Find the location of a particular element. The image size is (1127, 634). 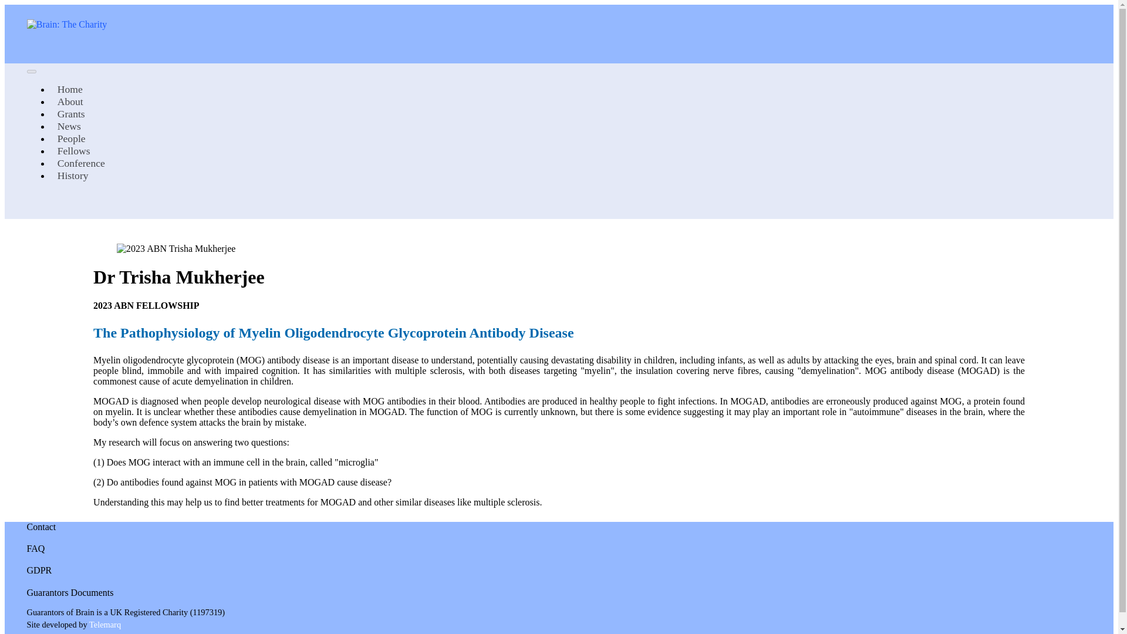

News is located at coordinates (69, 126).